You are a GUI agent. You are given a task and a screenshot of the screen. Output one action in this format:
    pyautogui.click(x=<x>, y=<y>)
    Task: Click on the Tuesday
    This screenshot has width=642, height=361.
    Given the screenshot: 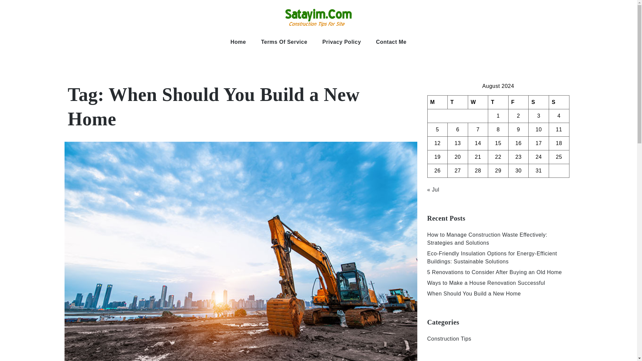 What is the action you would take?
    pyautogui.click(x=457, y=102)
    